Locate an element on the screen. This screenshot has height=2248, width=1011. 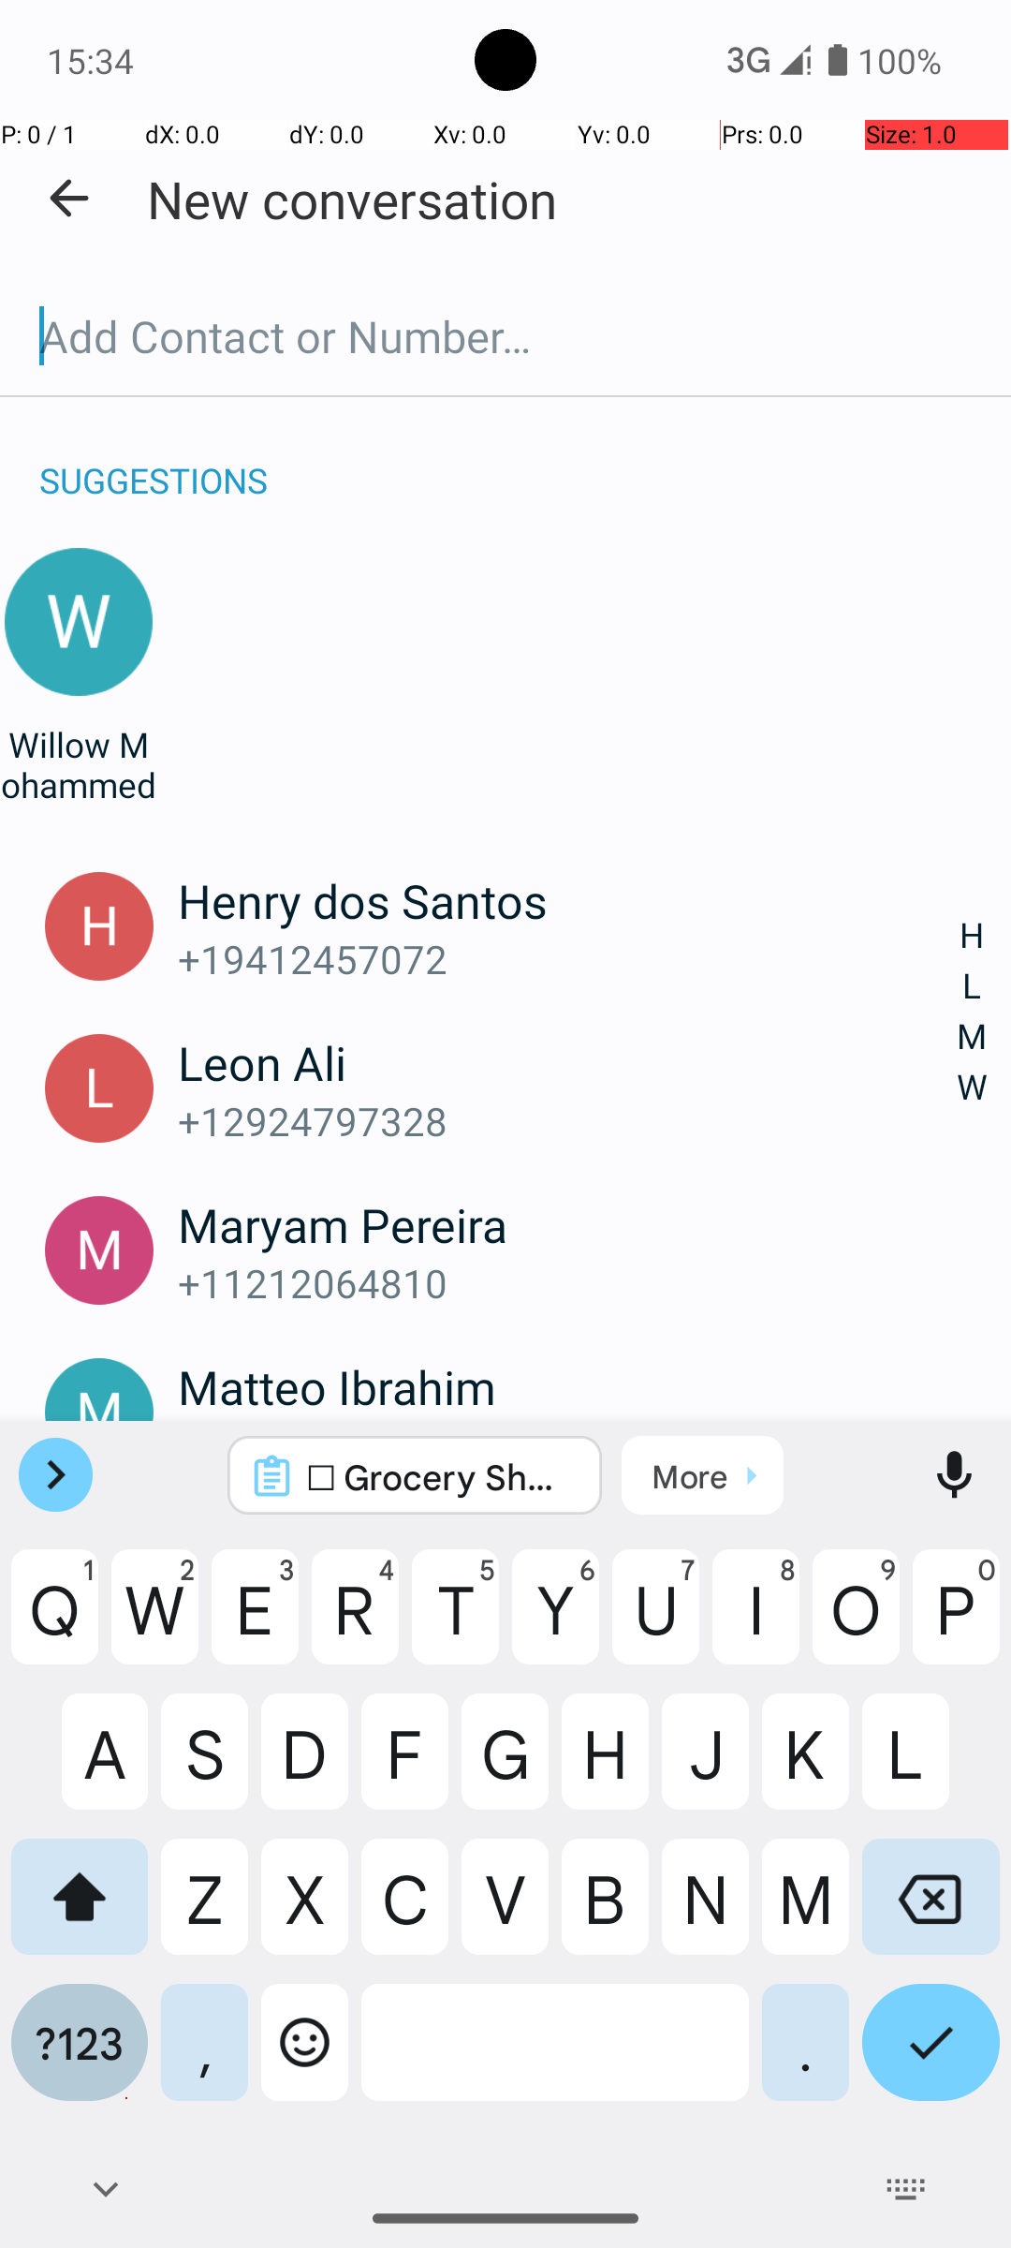
Willow Mohammed is located at coordinates (79, 764).